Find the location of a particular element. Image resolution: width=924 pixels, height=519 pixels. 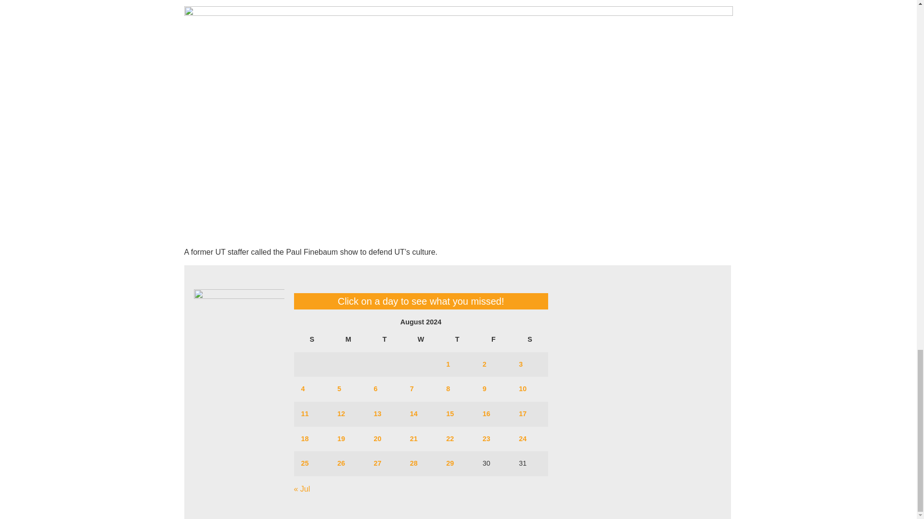

Thursday is located at coordinates (457, 340).